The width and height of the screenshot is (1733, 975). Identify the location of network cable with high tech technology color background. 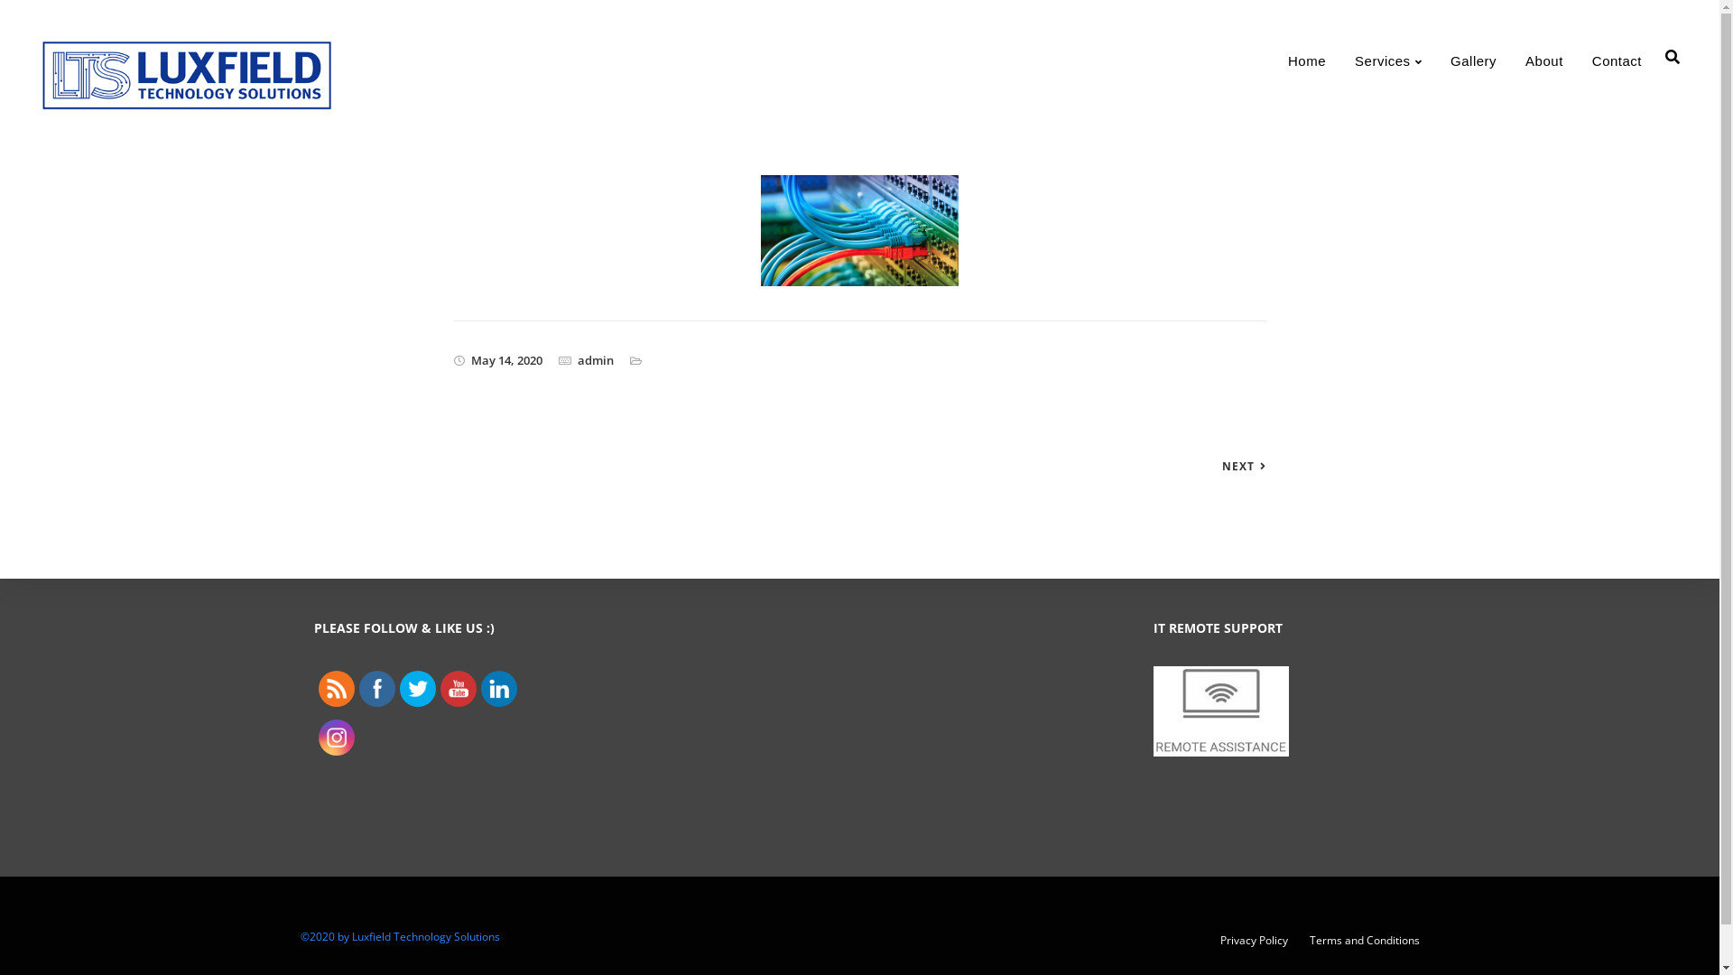
(860, 231).